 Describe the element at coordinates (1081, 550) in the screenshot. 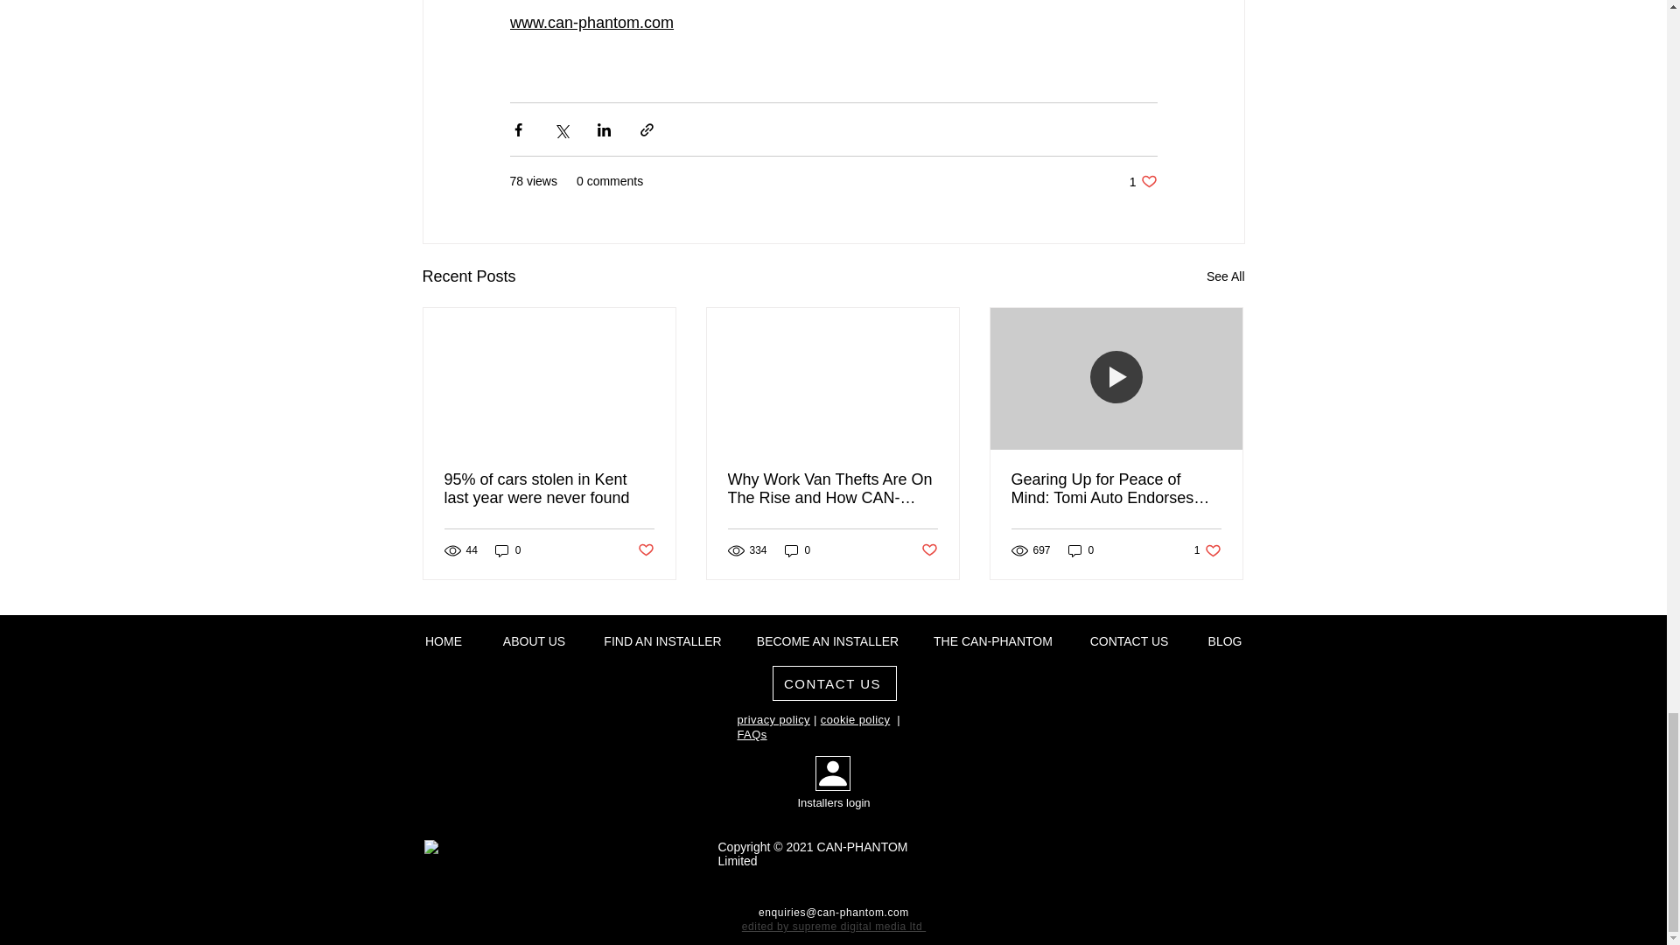

I see `0` at that location.